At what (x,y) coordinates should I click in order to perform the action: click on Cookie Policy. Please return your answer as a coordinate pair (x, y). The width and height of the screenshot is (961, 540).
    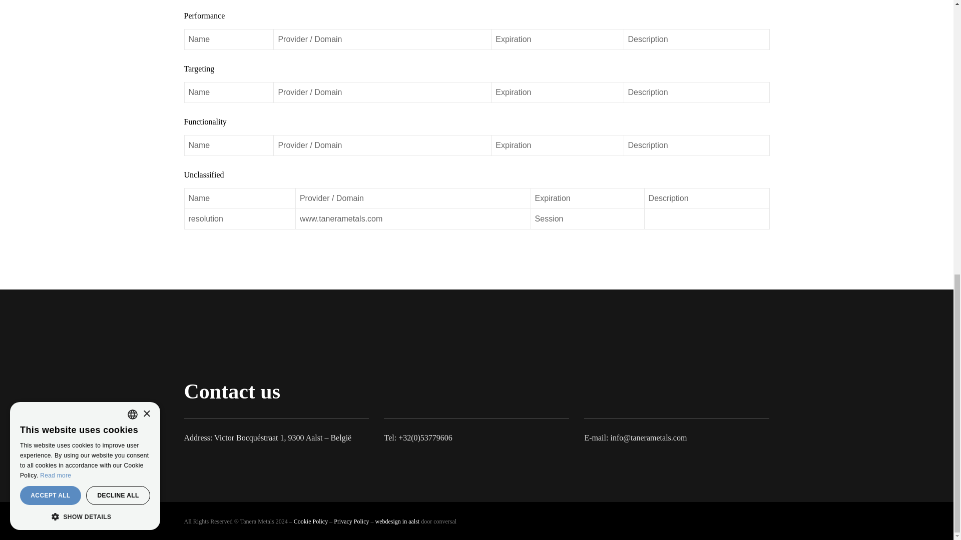
    Looking at the image, I should click on (310, 521).